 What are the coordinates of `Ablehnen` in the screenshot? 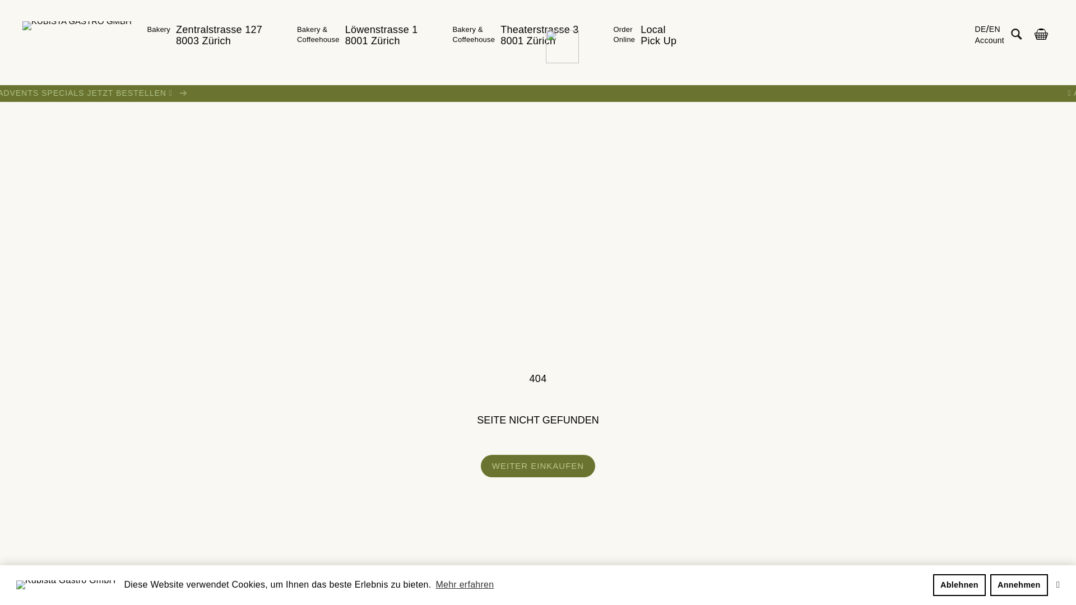 It's located at (959, 585).